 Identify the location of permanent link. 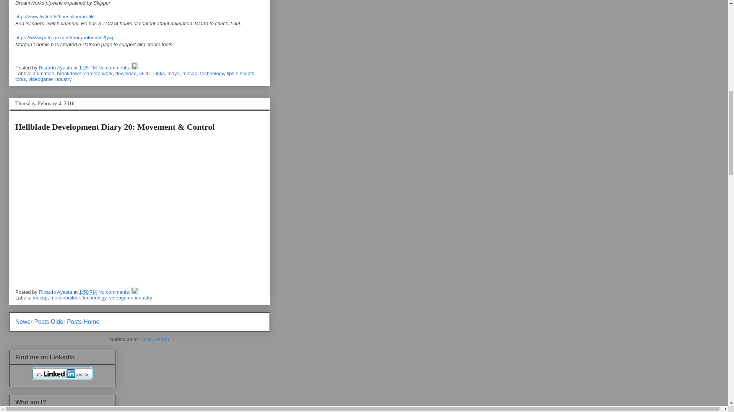
(88, 292).